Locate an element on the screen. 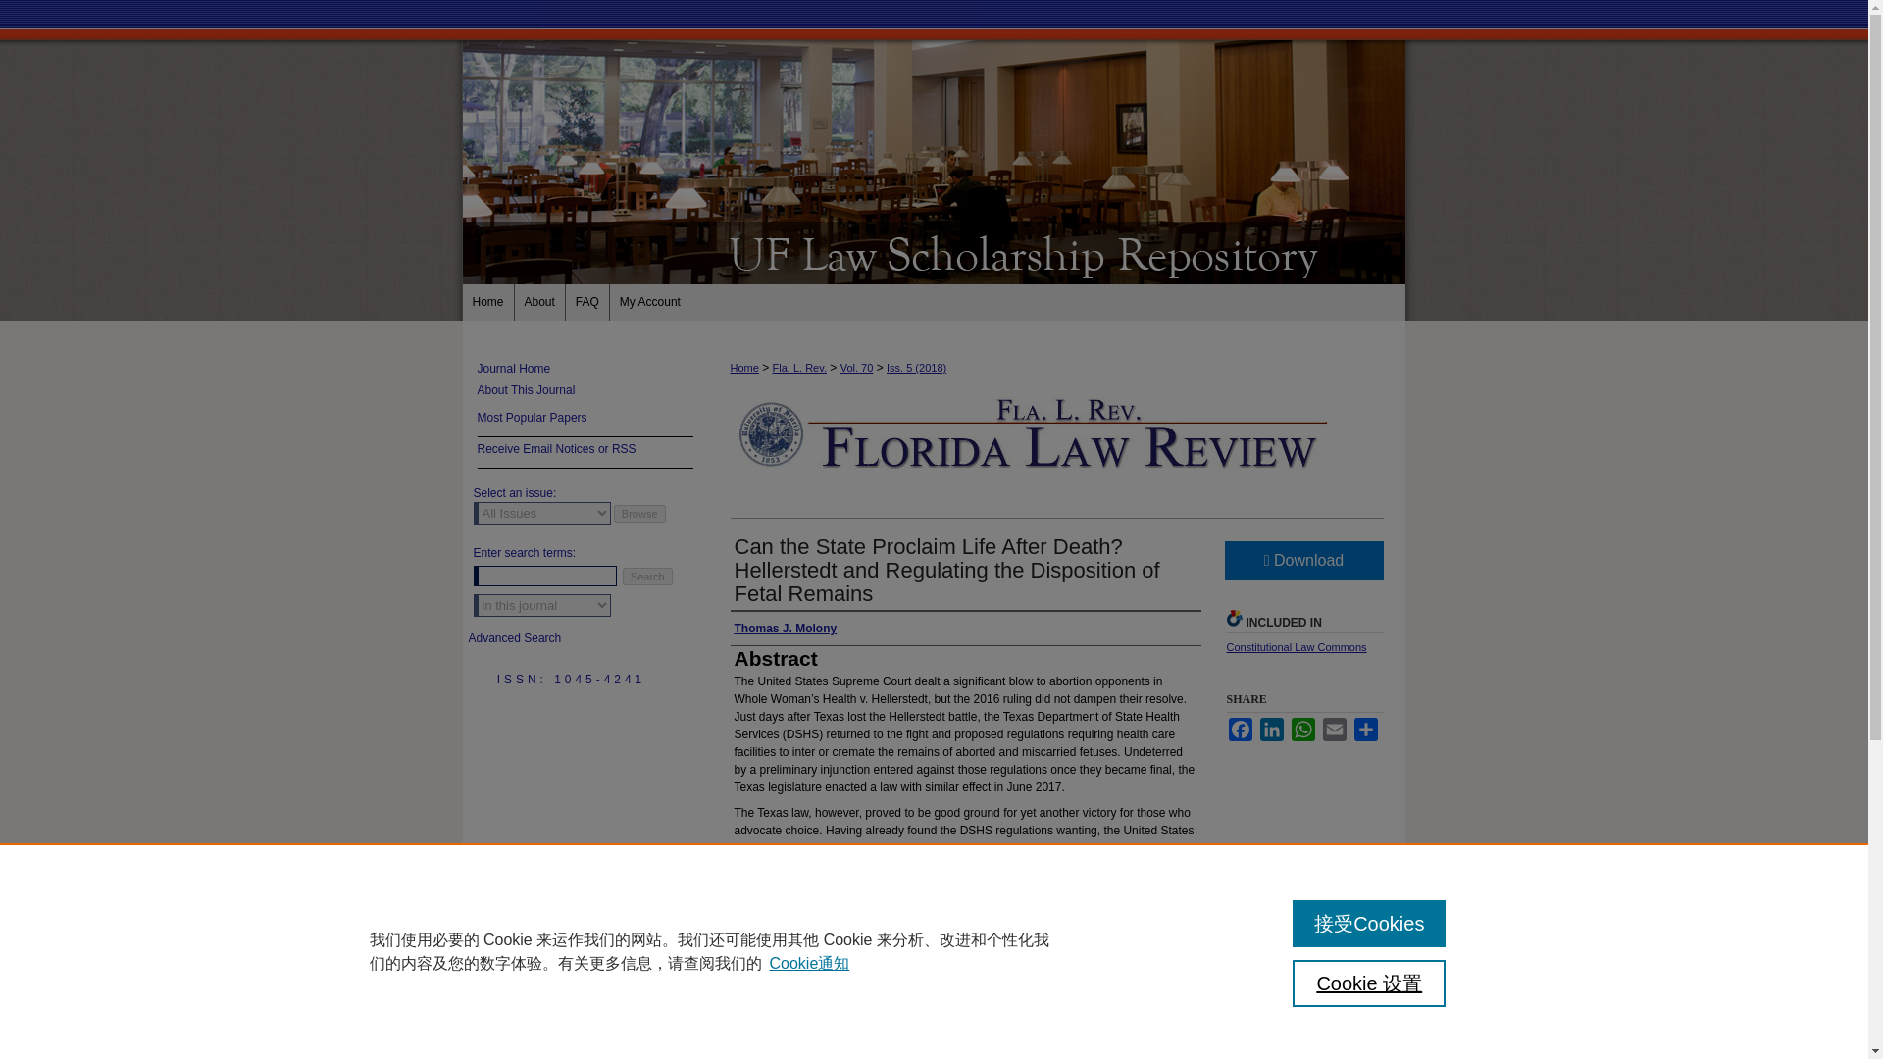 This screenshot has width=1883, height=1059. Download is located at coordinates (1302, 560).